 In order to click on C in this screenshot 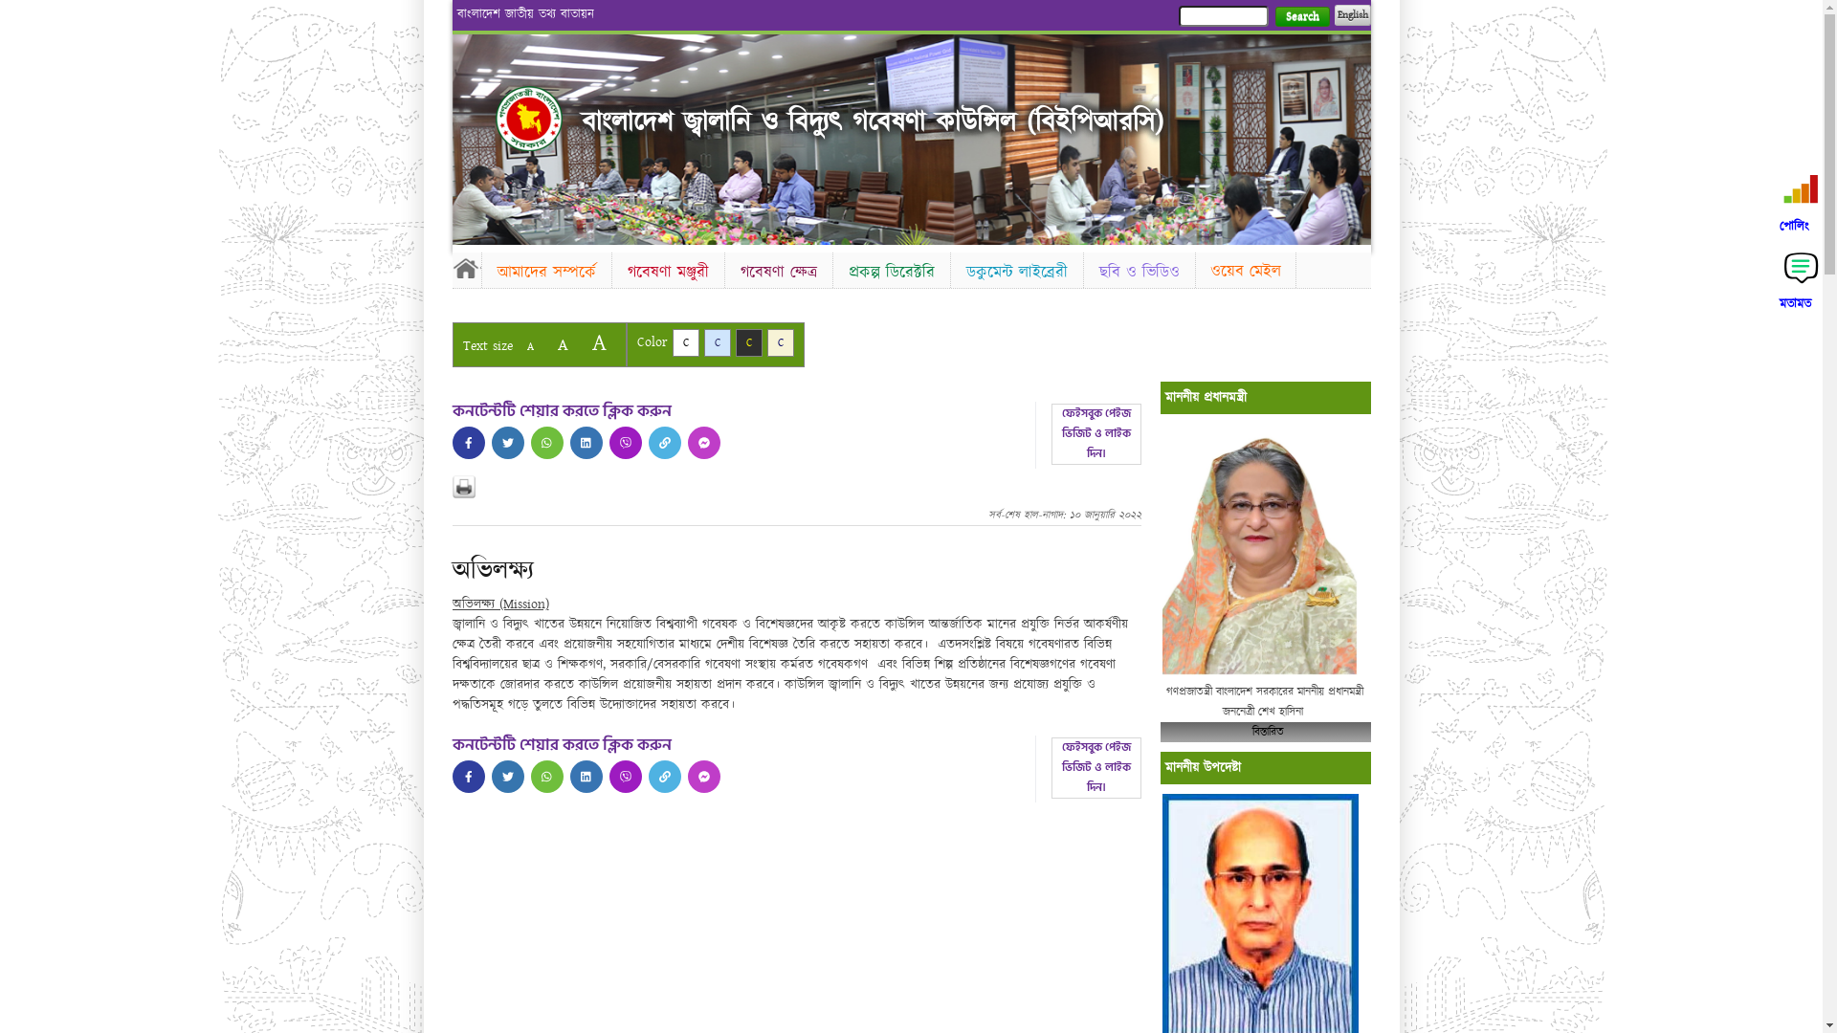, I will do `click(748, 342)`.